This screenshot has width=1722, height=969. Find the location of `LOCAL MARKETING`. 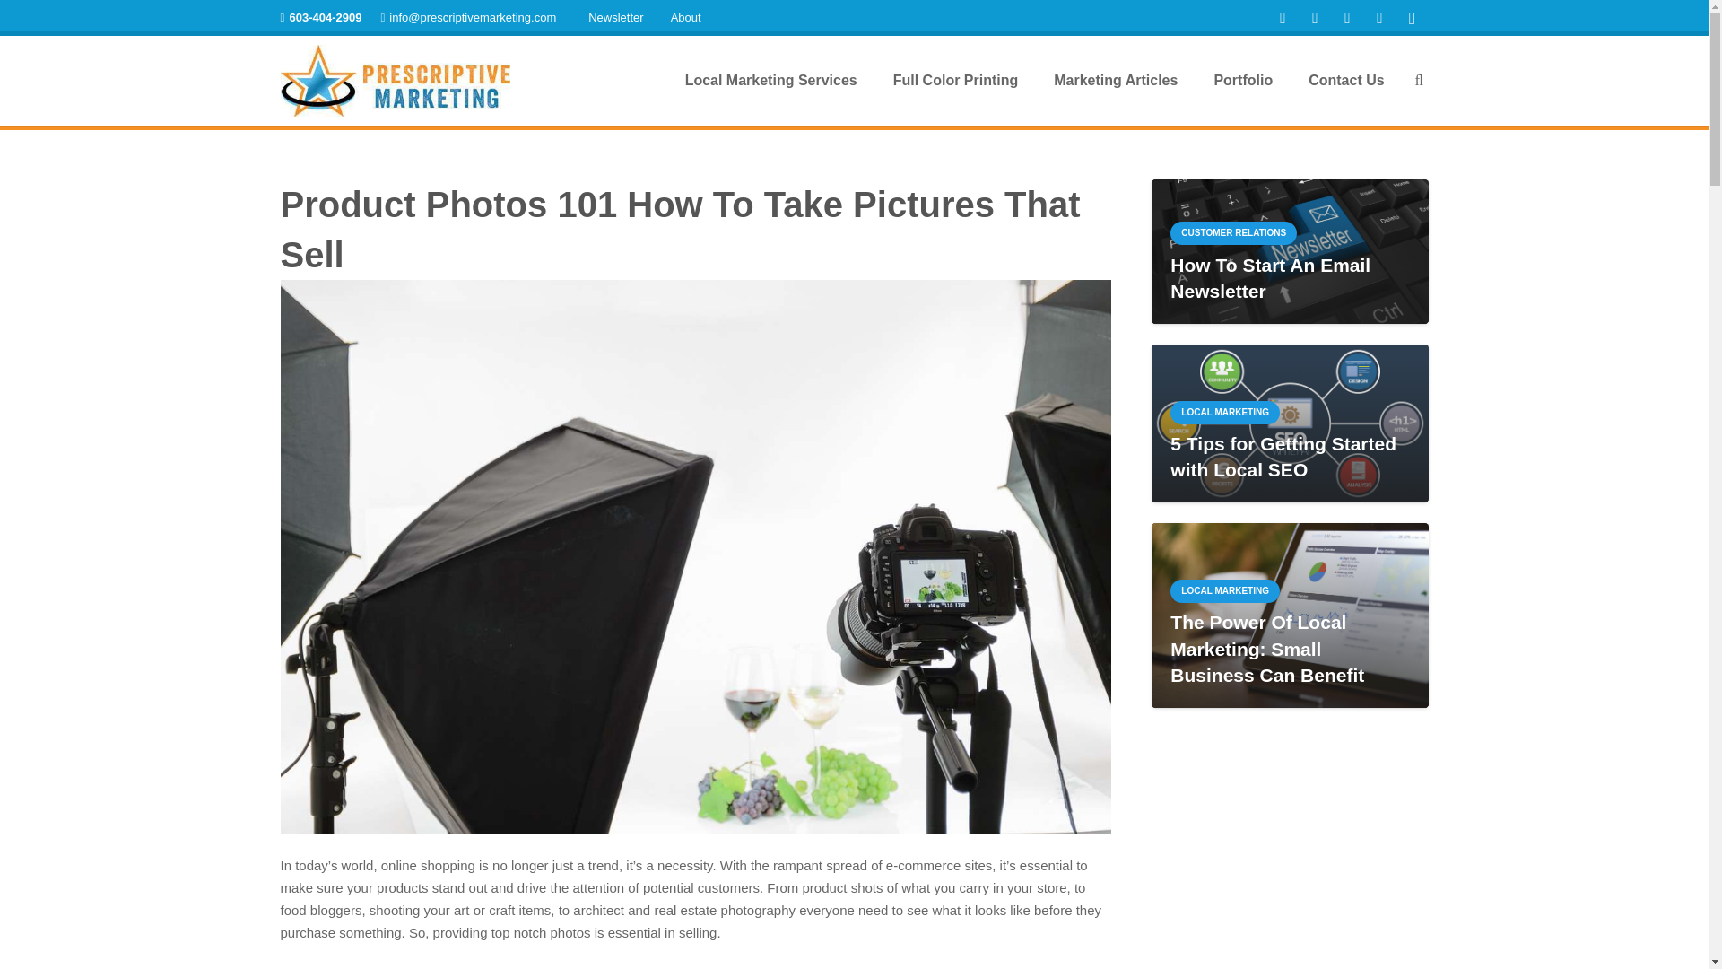

LOCAL MARKETING is located at coordinates (1225, 413).